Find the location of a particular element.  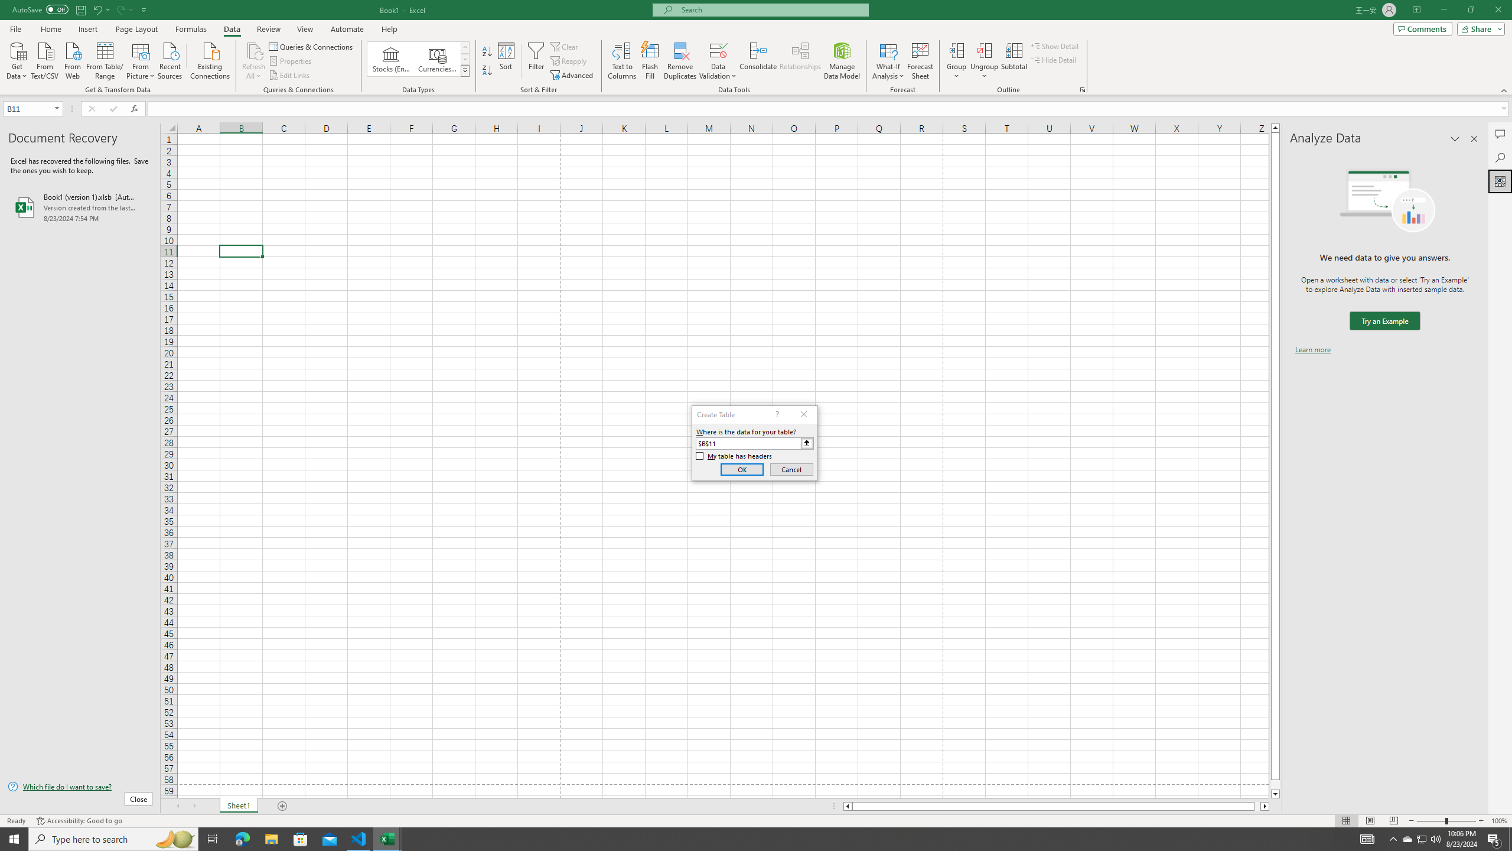

Help is located at coordinates (389, 29).